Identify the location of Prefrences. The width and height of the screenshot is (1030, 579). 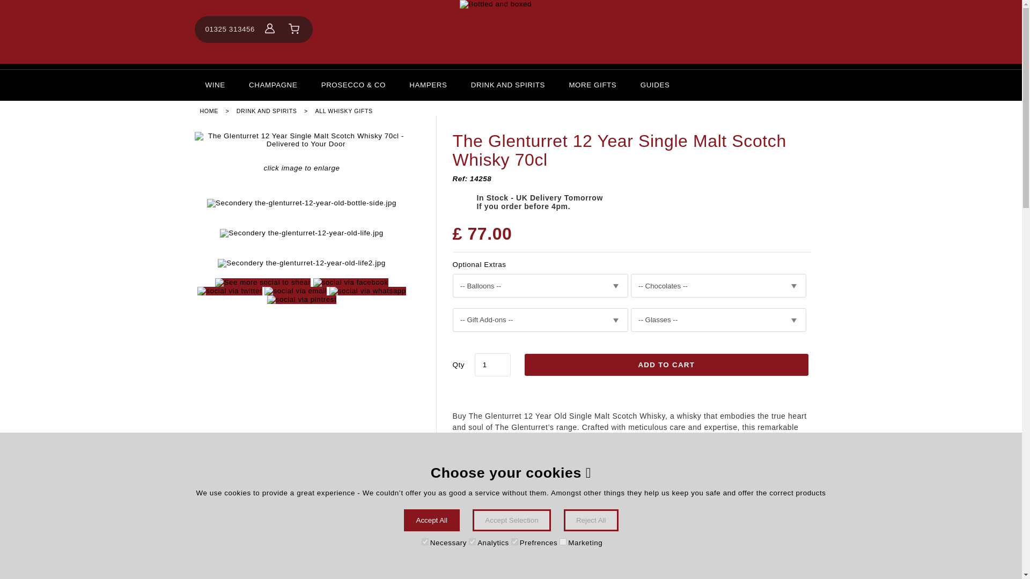
(514, 541).